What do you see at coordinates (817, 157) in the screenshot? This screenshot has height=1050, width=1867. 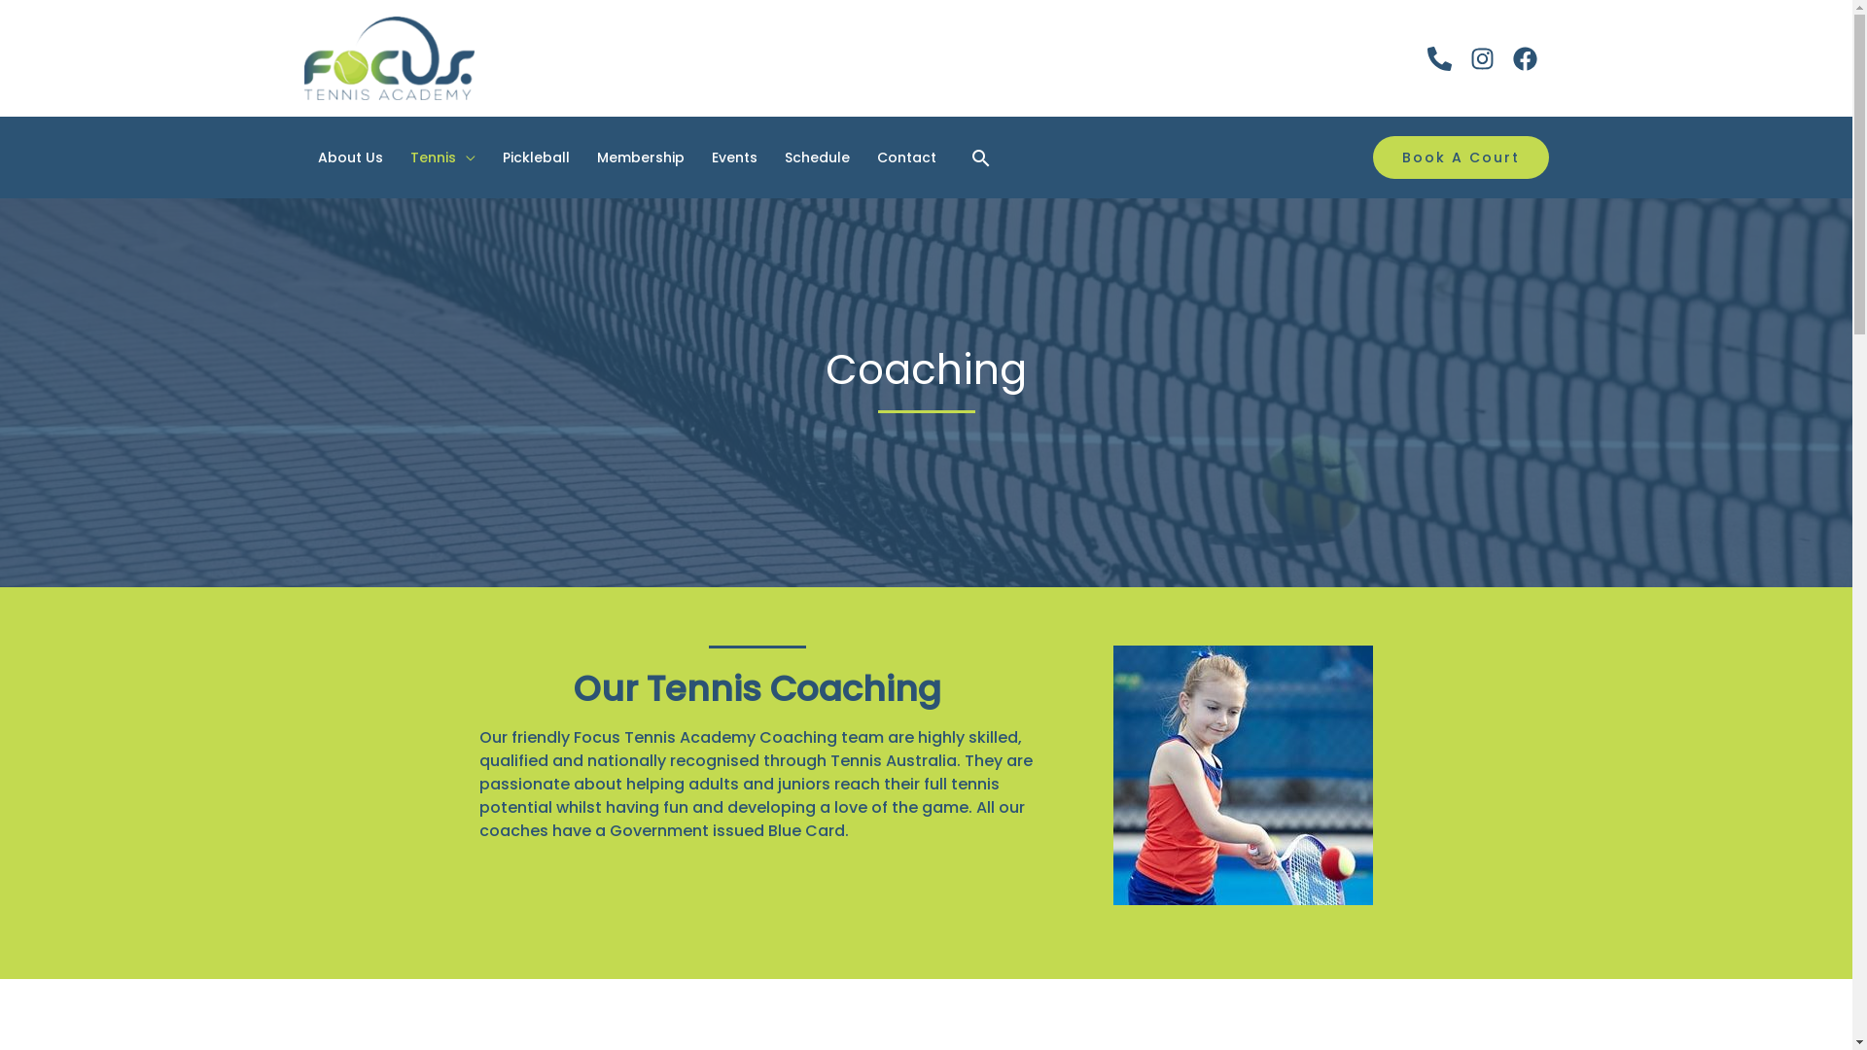 I see `Schedule` at bounding box center [817, 157].